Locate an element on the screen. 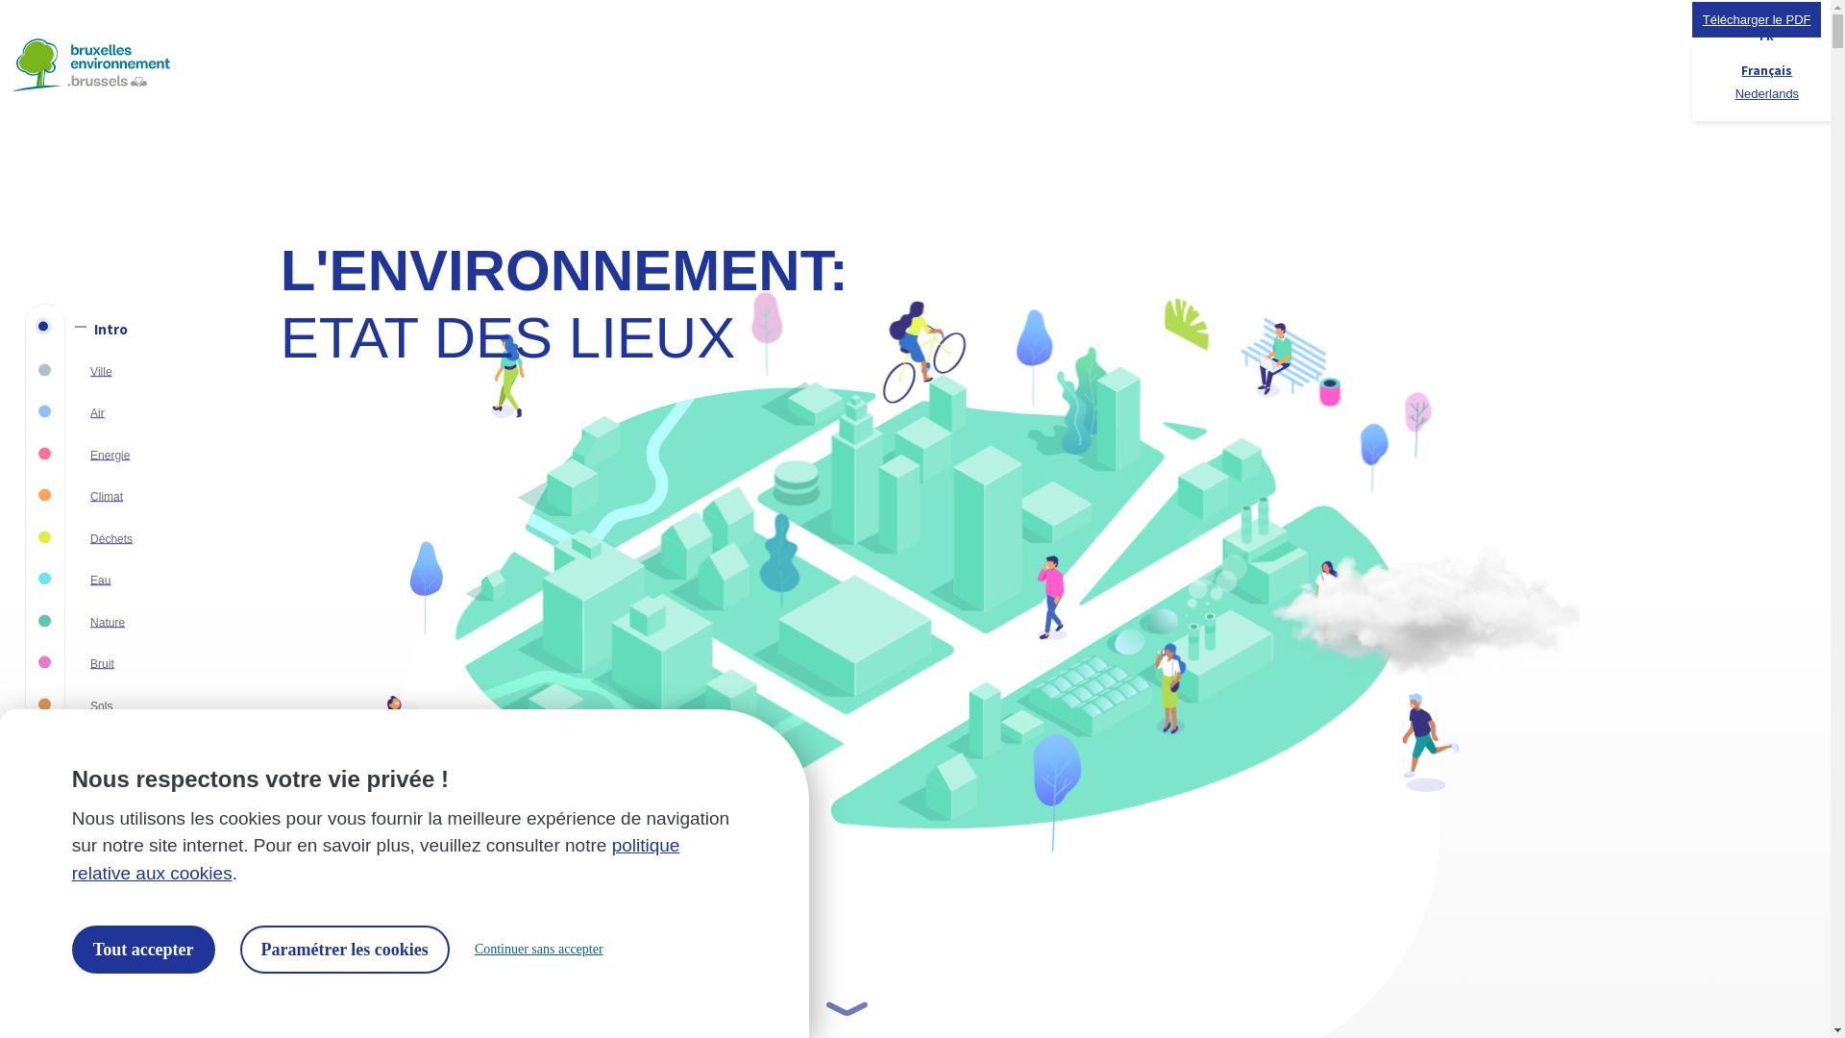 The height and width of the screenshot is (1038, 1845). Ville is located at coordinates (125, 371).